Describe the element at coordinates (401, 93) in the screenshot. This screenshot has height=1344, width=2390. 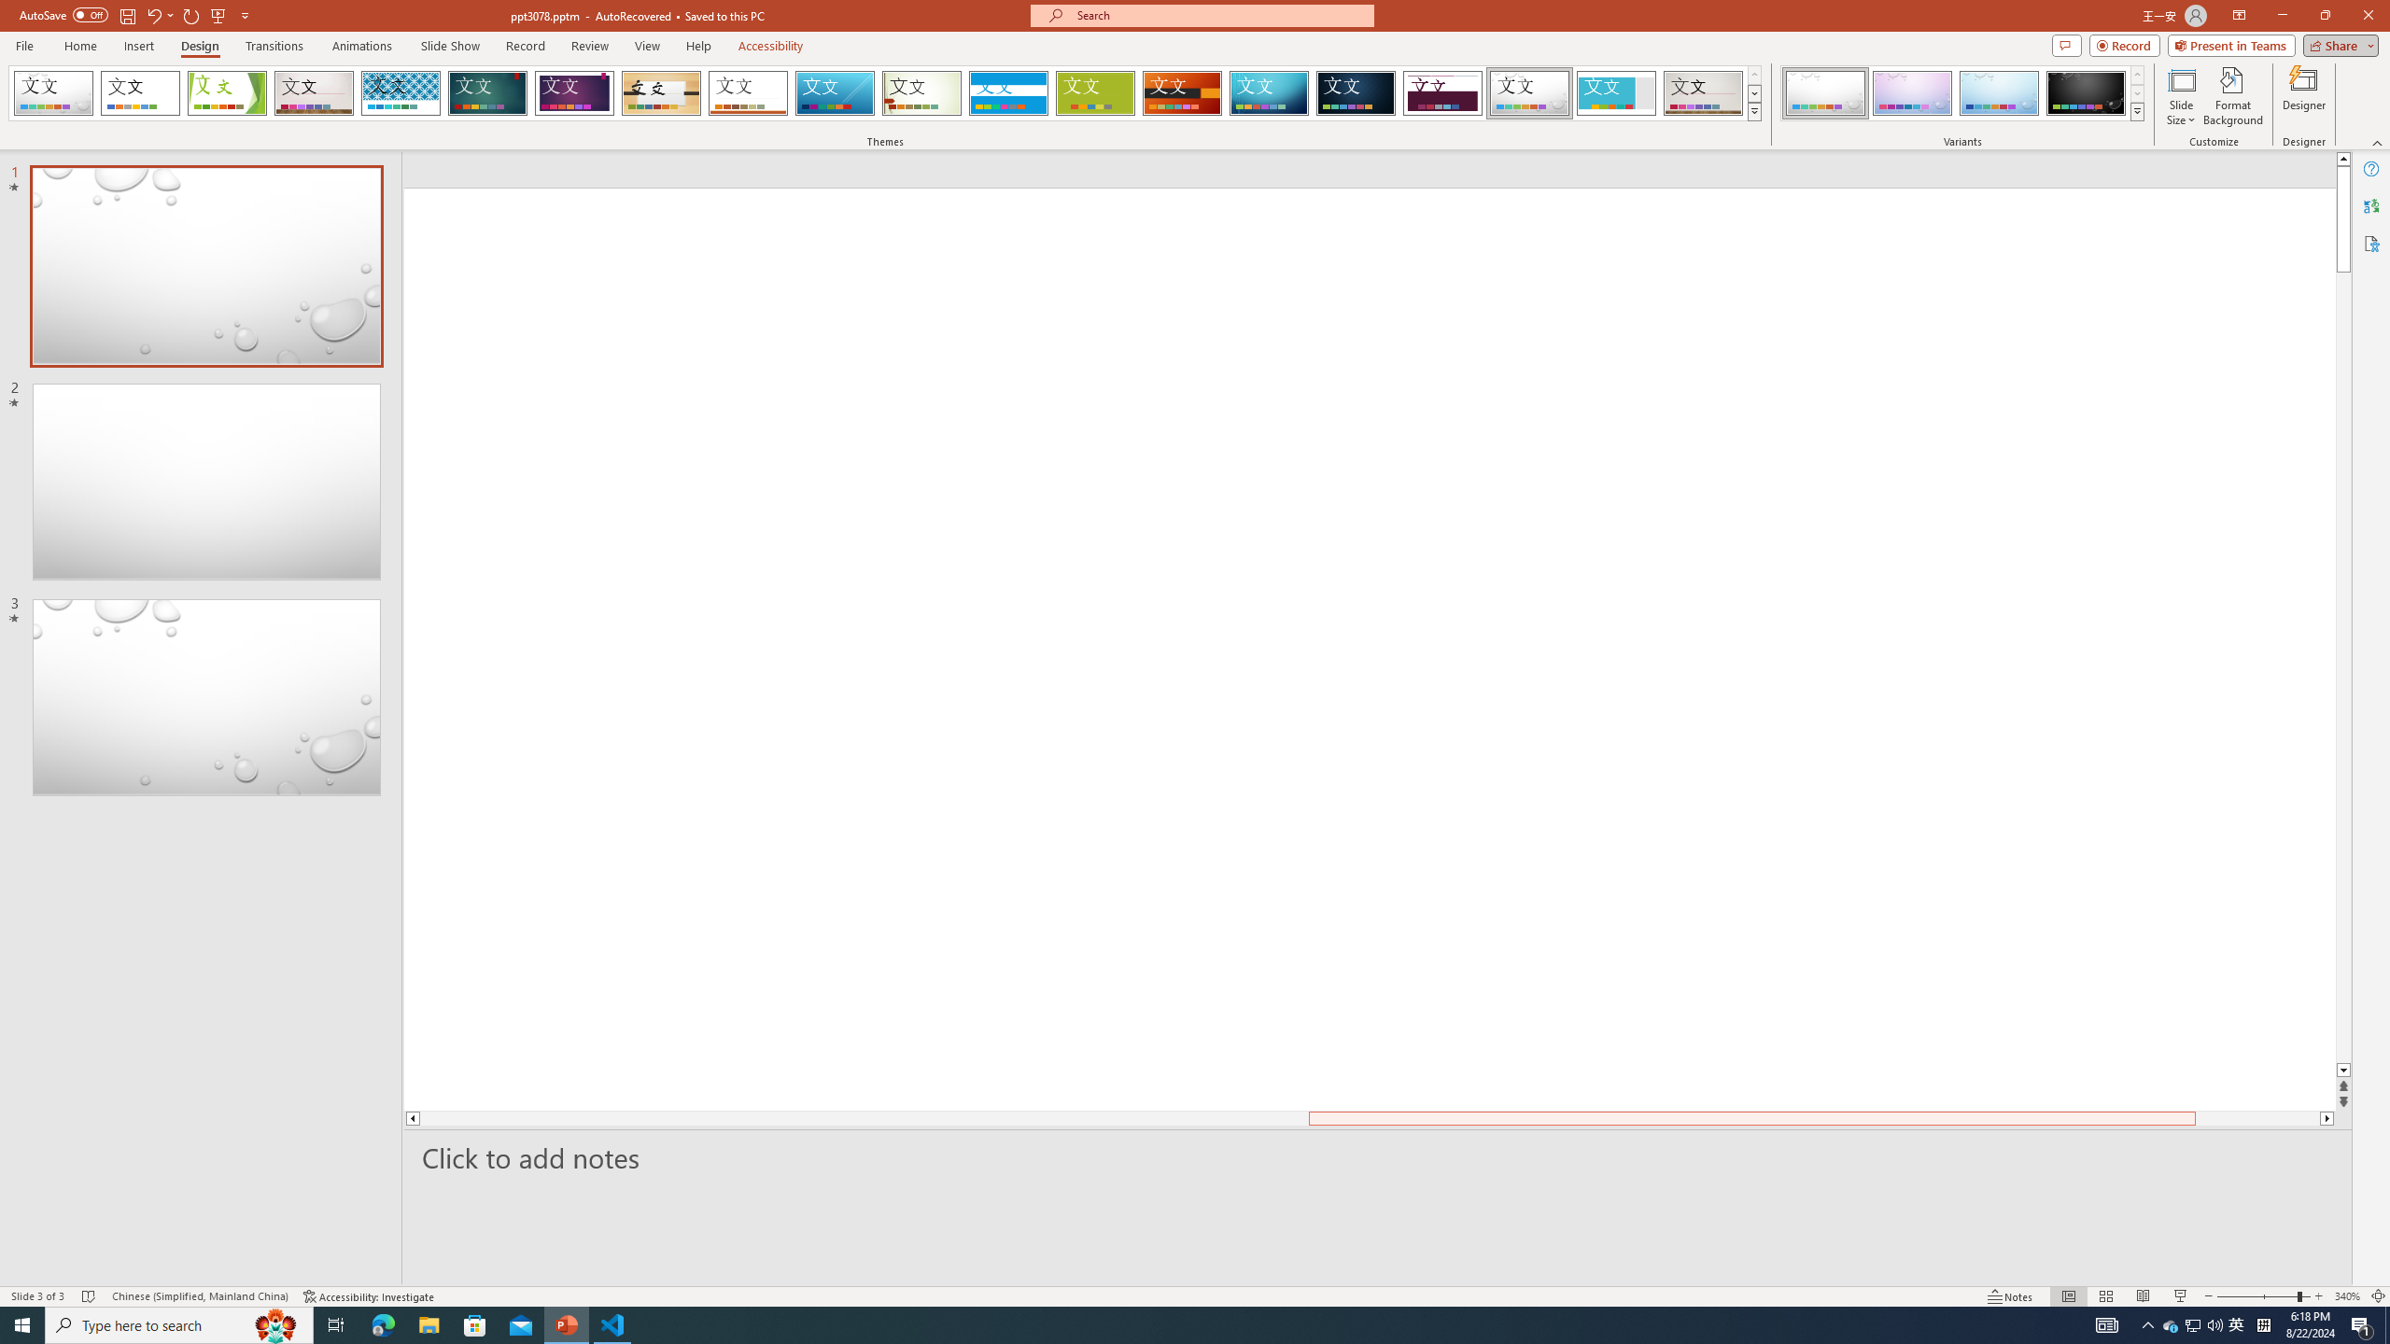
I see `Integral` at that location.